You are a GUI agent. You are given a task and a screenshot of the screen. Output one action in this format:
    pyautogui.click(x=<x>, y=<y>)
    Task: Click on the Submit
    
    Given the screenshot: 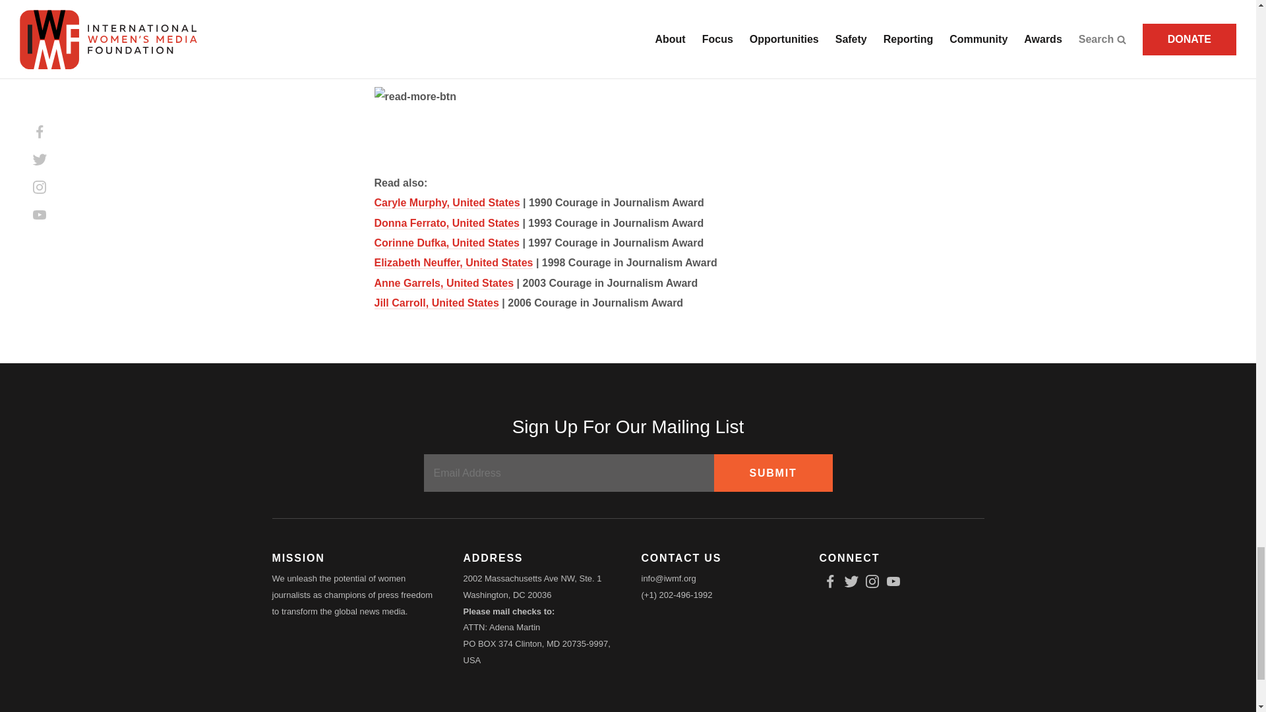 What is the action you would take?
    pyautogui.click(x=773, y=473)
    